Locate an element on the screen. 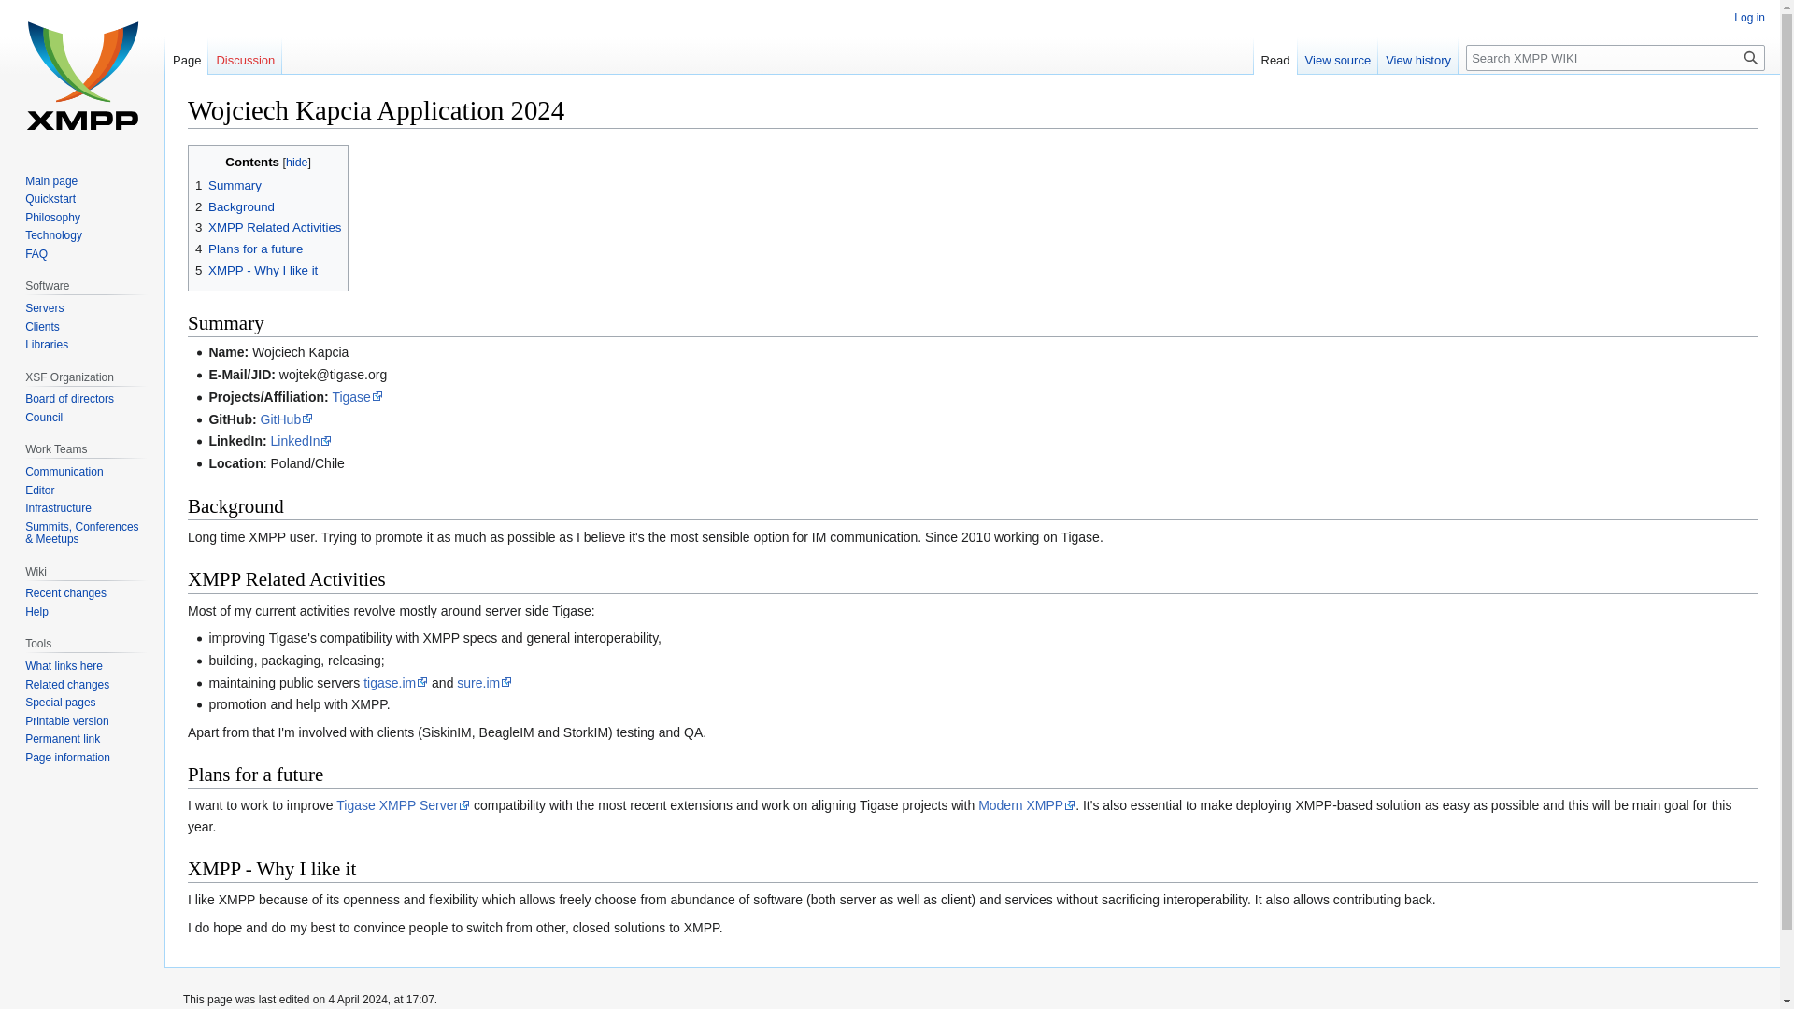  Read is located at coordinates (1275, 55).